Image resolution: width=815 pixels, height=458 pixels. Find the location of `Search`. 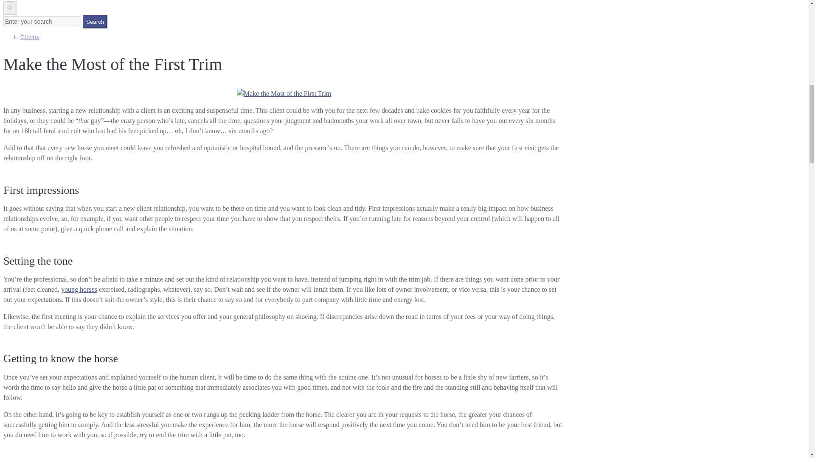

Search is located at coordinates (95, 21).